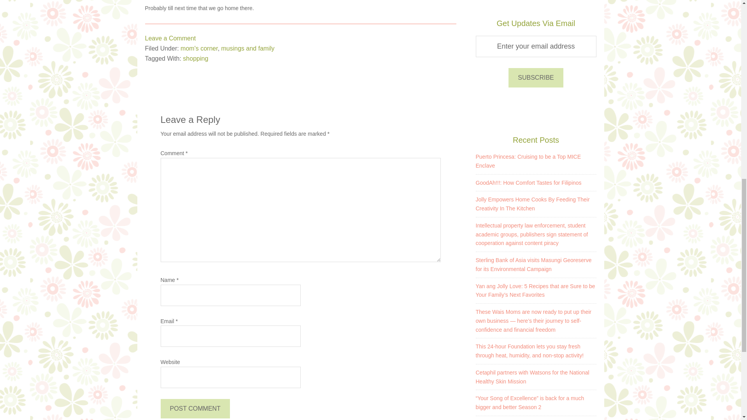  What do you see at coordinates (195, 408) in the screenshot?
I see `Post Comment` at bounding box center [195, 408].